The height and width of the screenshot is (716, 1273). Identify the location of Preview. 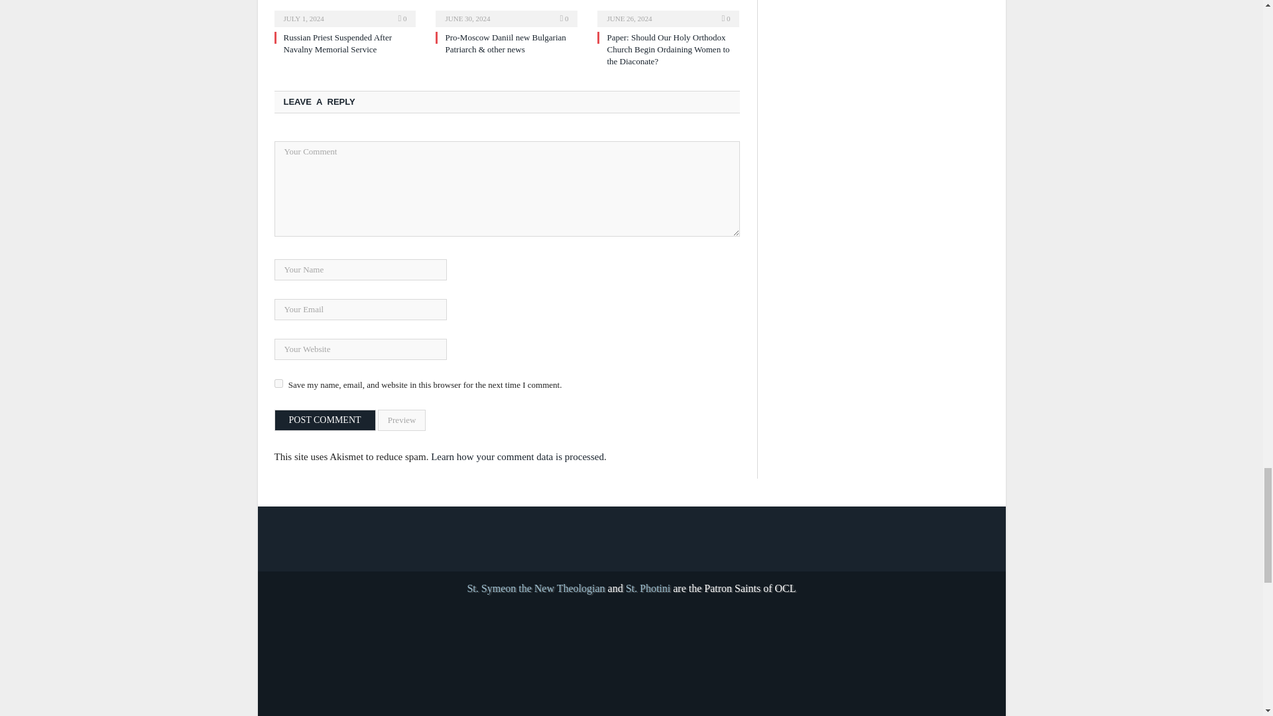
(402, 420).